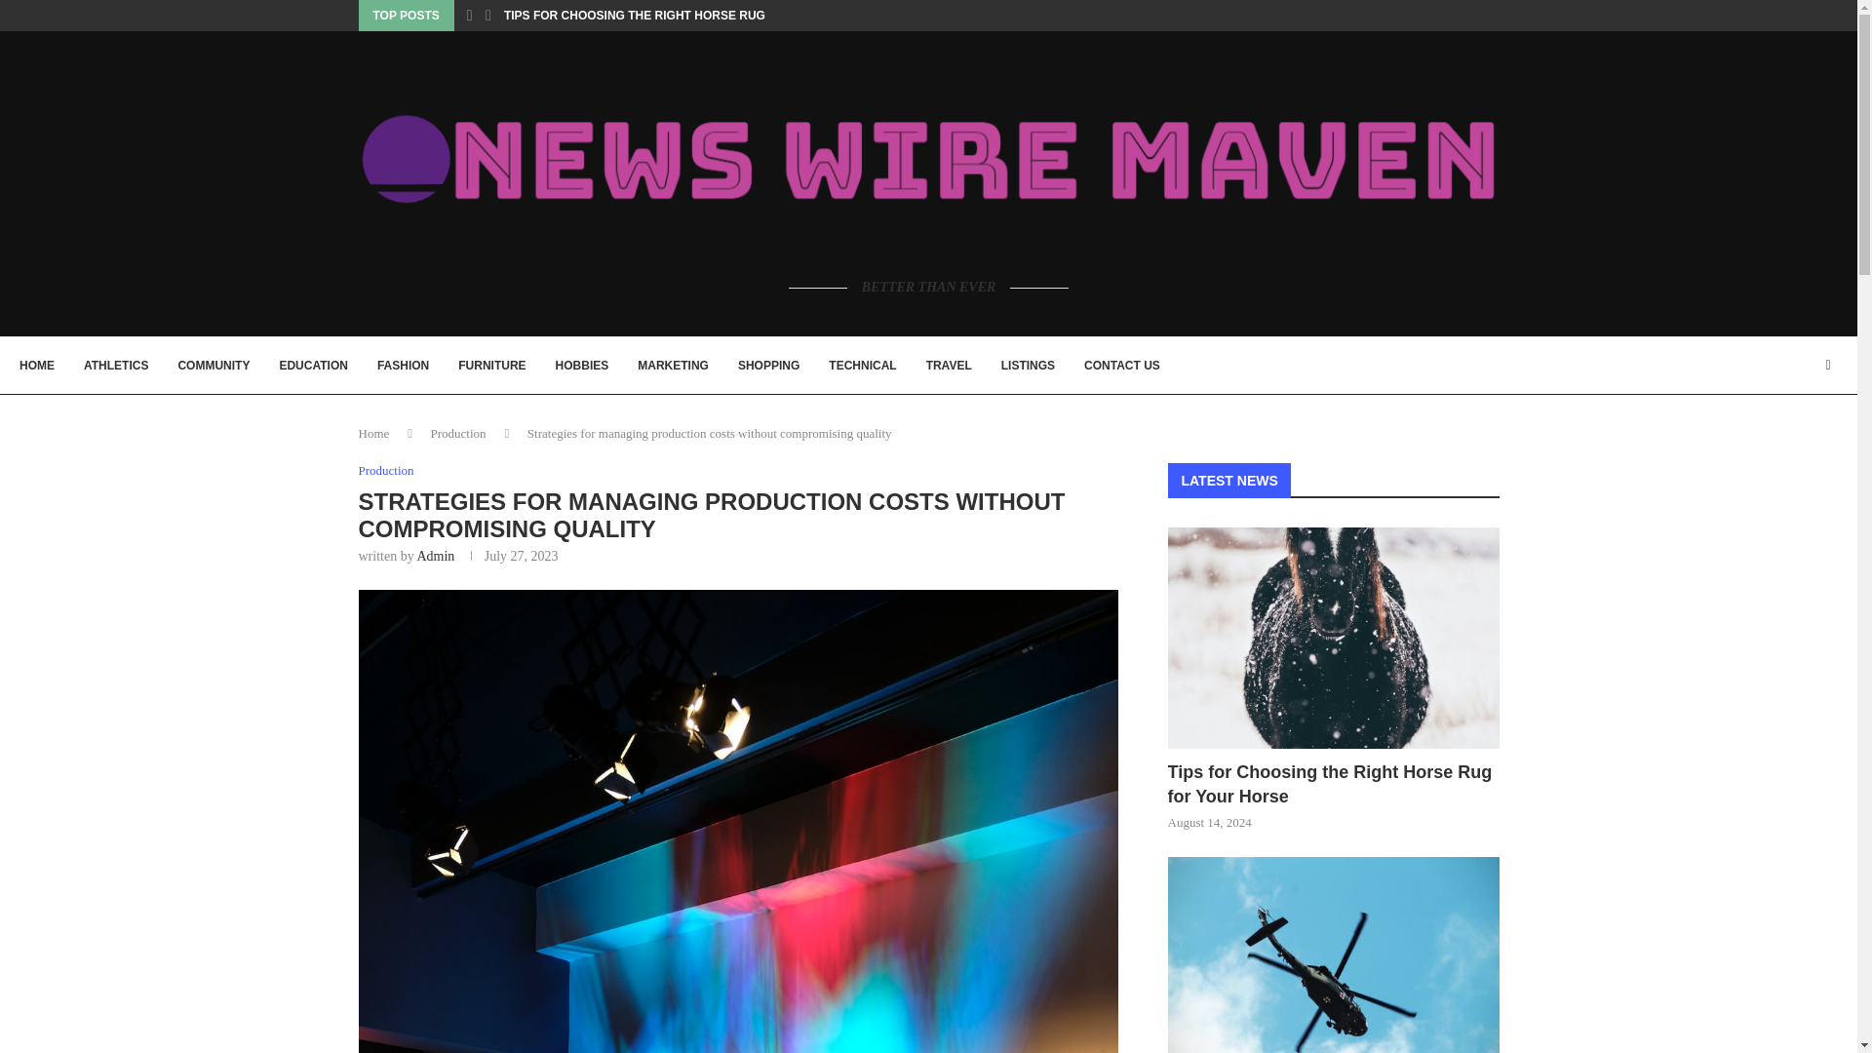  What do you see at coordinates (115, 365) in the screenshot?
I see `ATHLETICS` at bounding box center [115, 365].